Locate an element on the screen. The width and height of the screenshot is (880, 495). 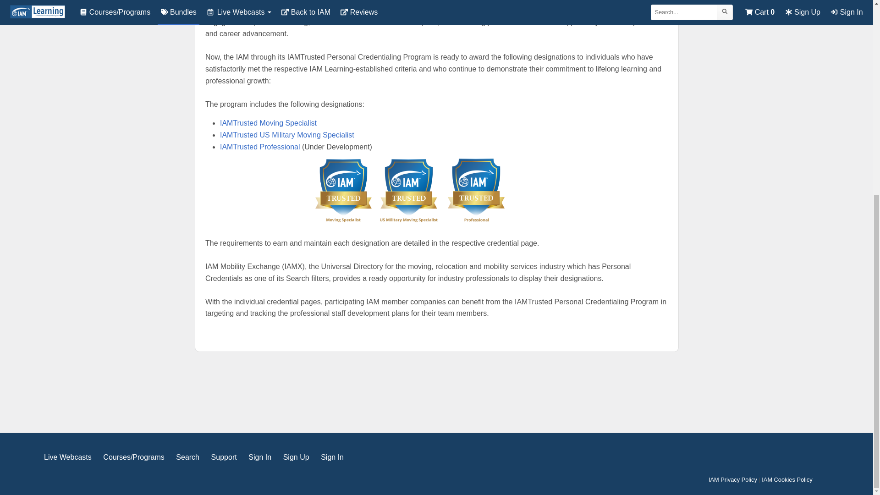
Search is located at coordinates (188, 457).